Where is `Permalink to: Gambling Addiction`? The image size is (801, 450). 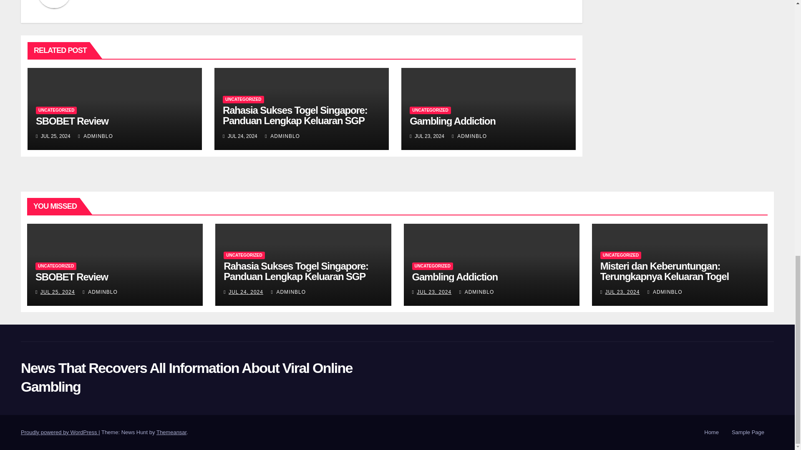 Permalink to: Gambling Addiction is located at coordinates (455, 277).